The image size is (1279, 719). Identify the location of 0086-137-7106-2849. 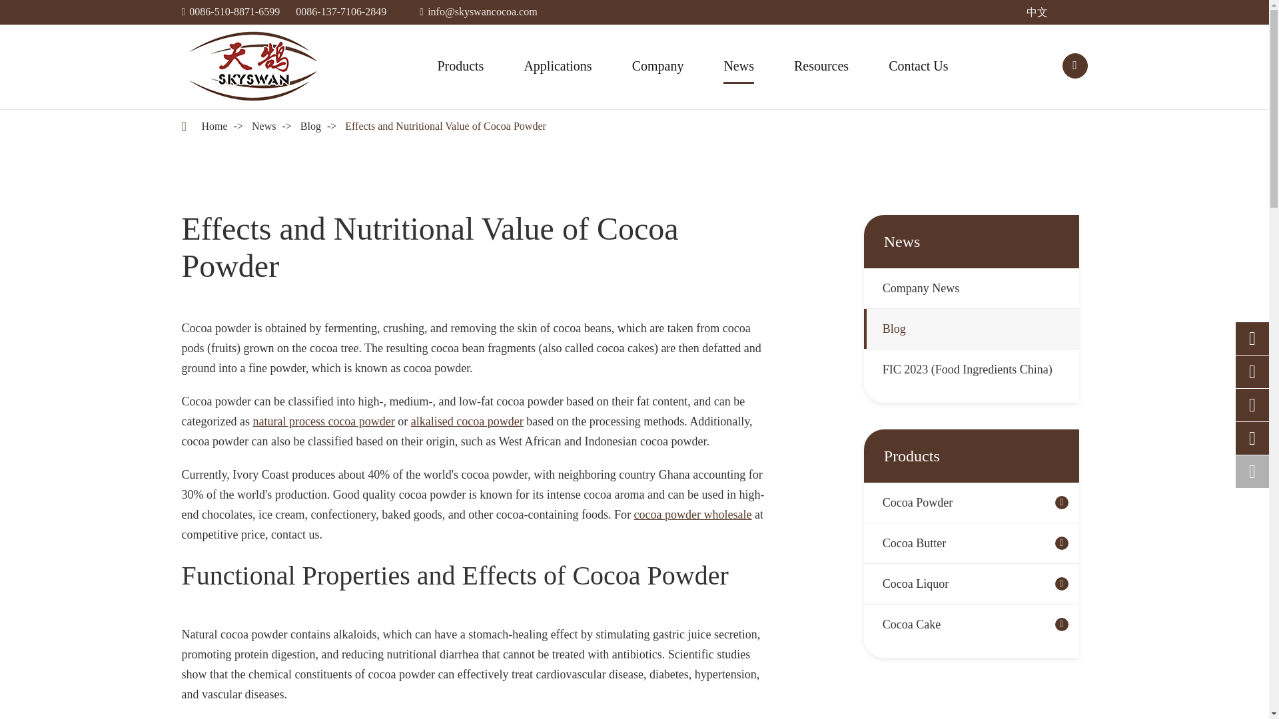
(340, 11).